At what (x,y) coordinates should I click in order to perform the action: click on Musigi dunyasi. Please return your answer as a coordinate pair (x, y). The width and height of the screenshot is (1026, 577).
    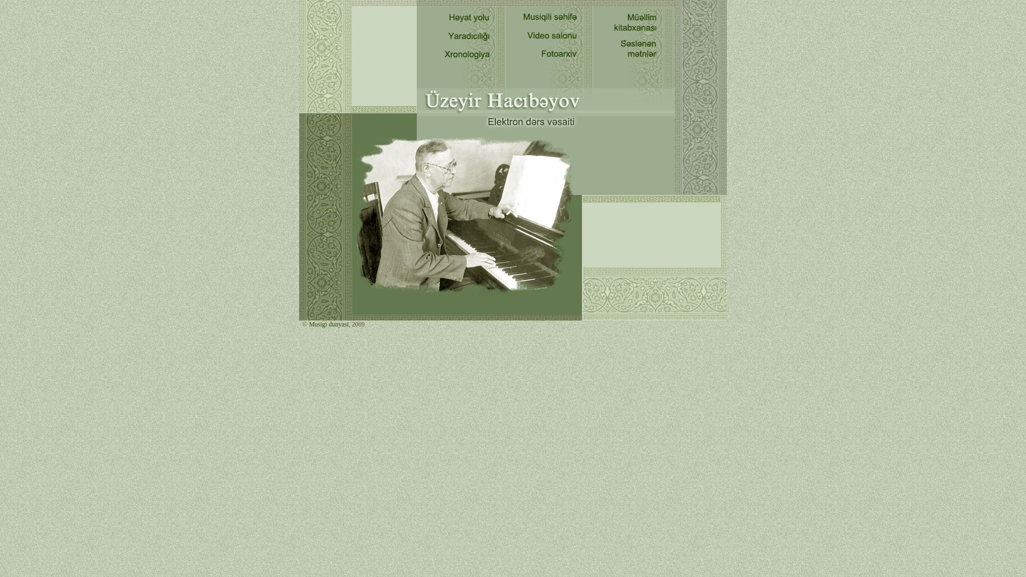
    Looking at the image, I should click on (328, 324).